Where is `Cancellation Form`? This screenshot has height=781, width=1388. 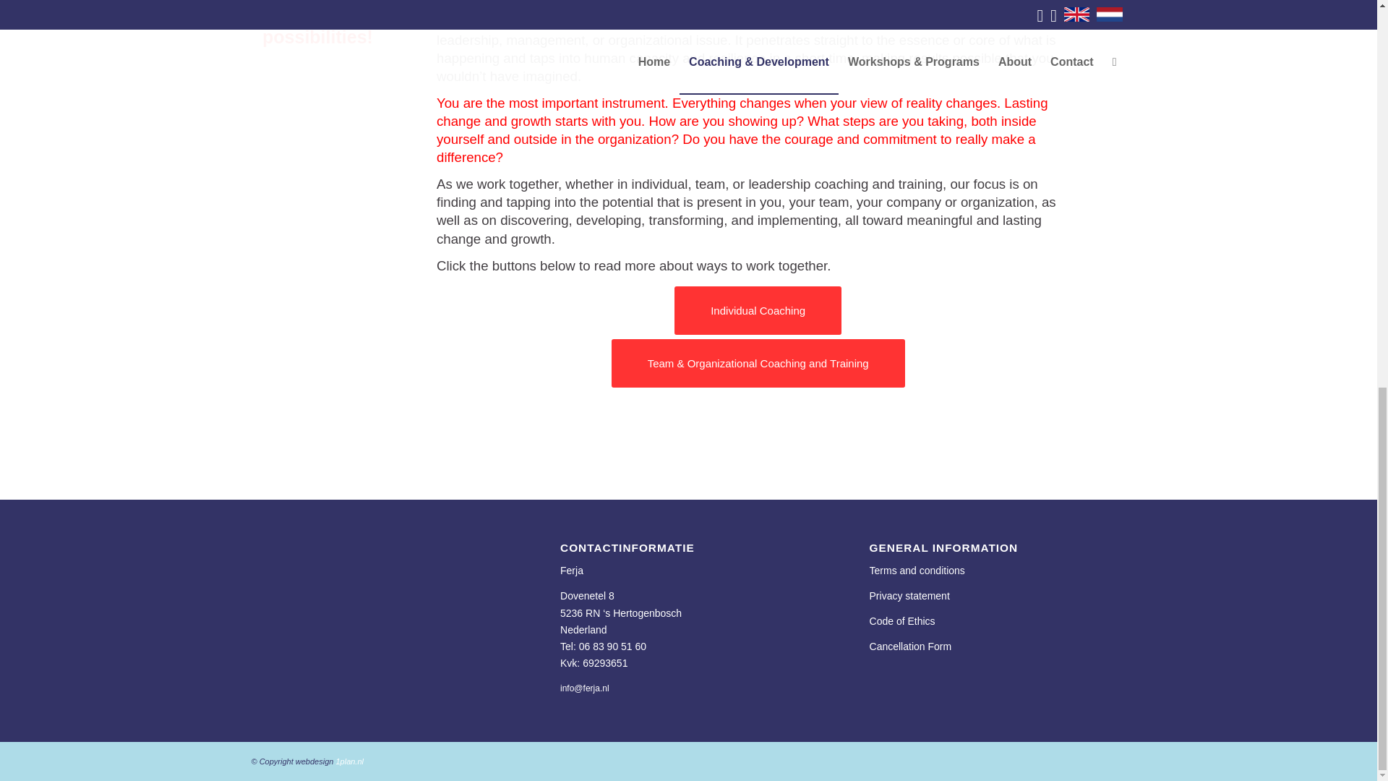 Cancellation Form is located at coordinates (911, 646).